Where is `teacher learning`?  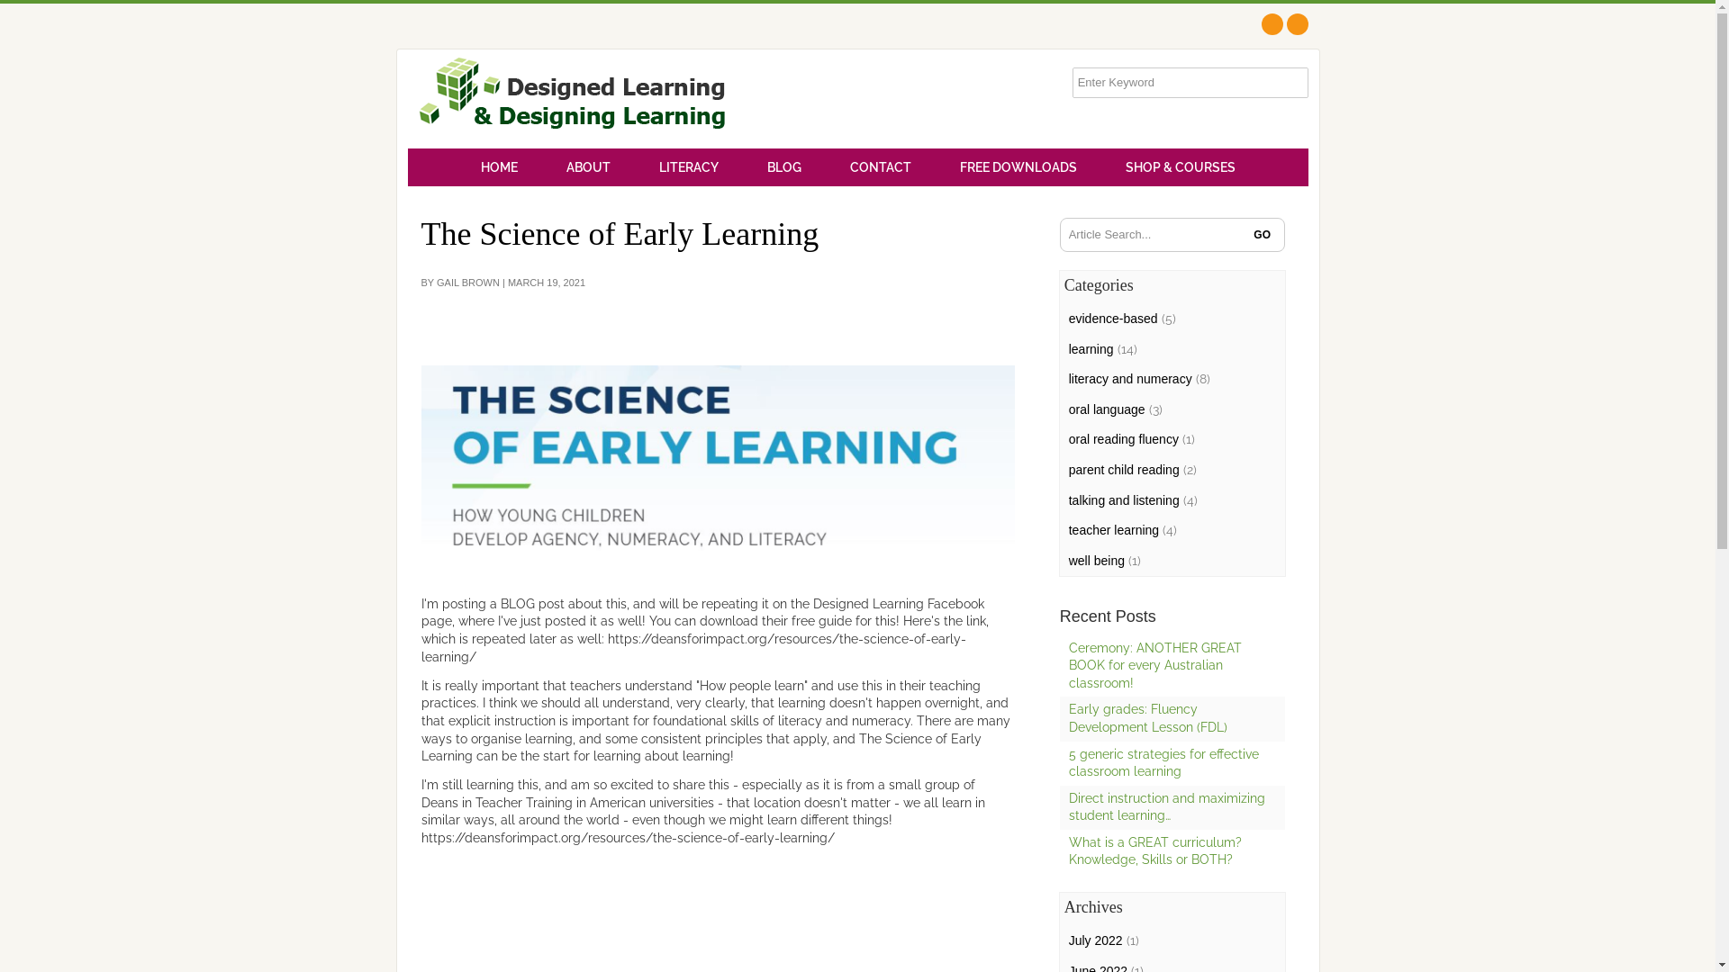
teacher learning is located at coordinates (1114, 530).